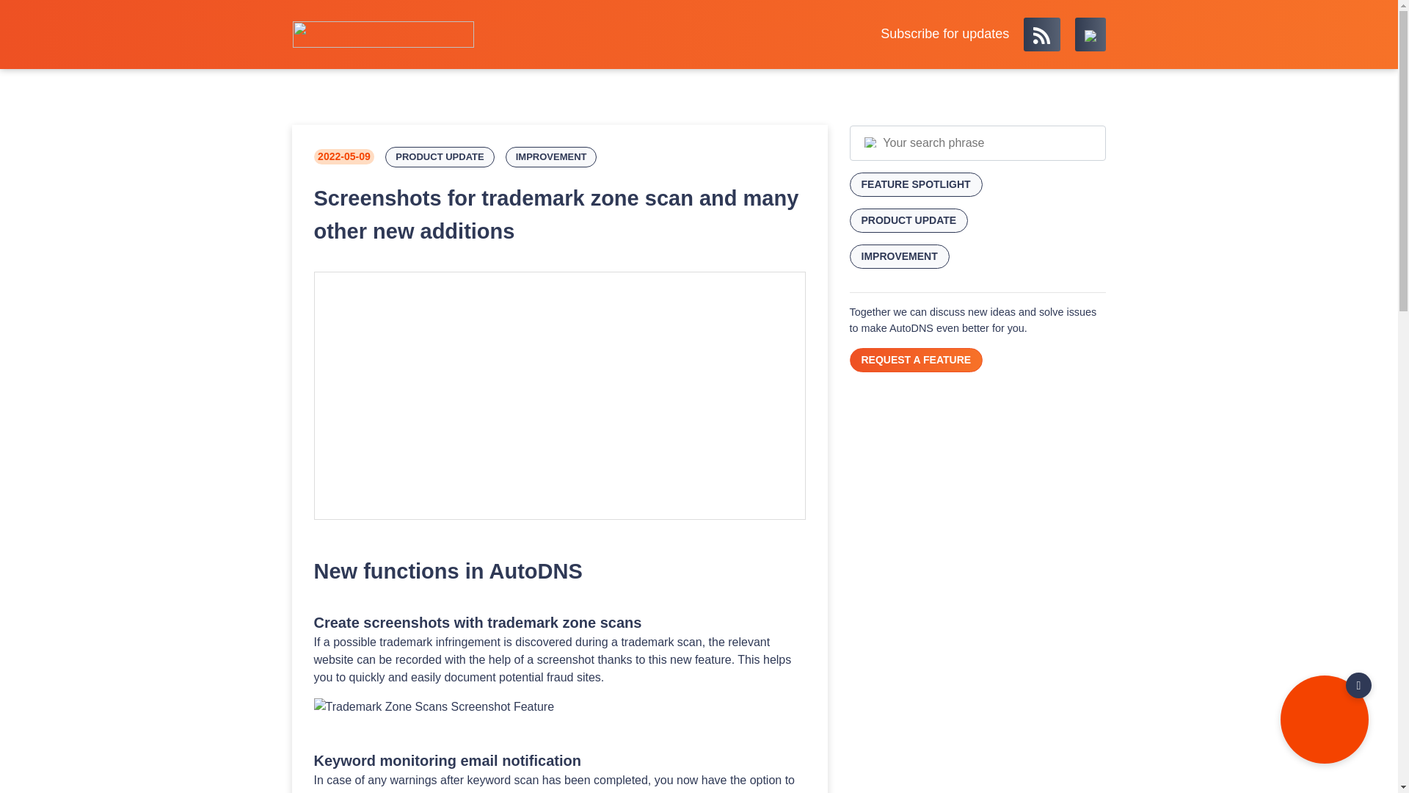  What do you see at coordinates (552, 156) in the screenshot?
I see `Improvement` at bounding box center [552, 156].